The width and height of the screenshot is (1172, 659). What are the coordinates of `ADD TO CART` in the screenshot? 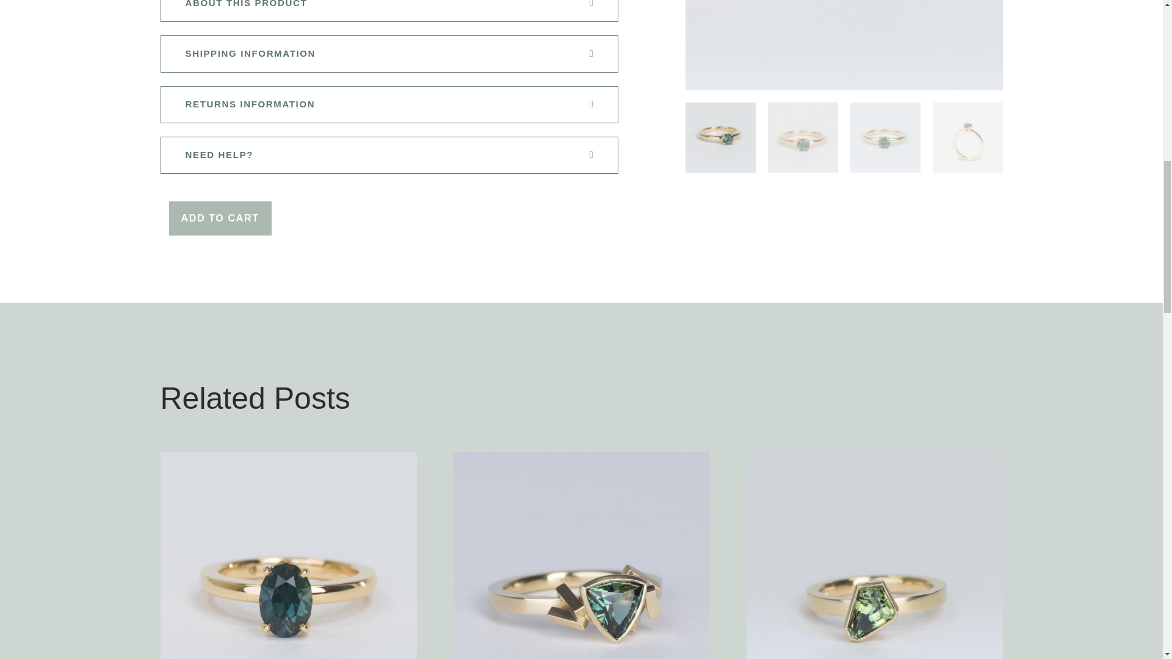 It's located at (220, 218).